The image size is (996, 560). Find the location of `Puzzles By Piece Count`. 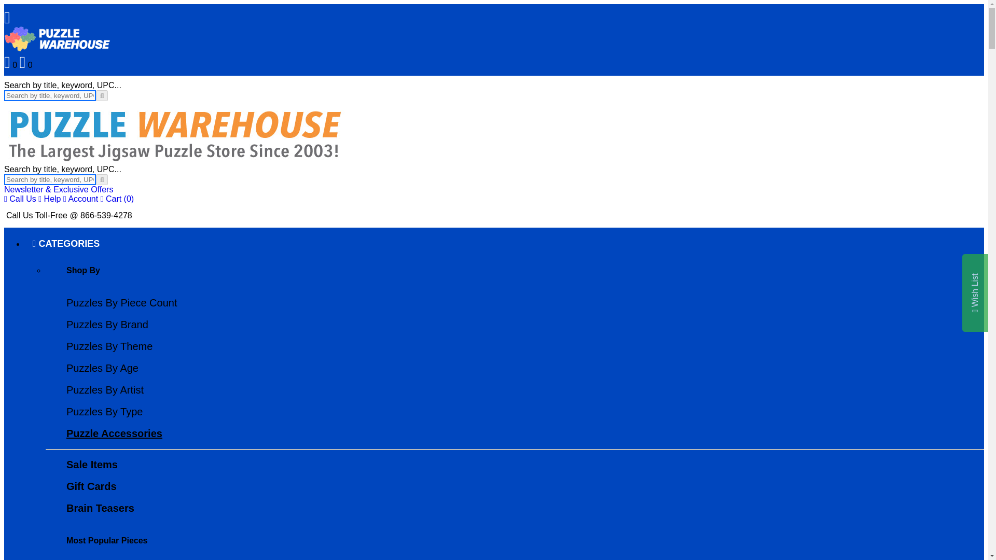

Puzzles By Piece Count is located at coordinates (121, 303).